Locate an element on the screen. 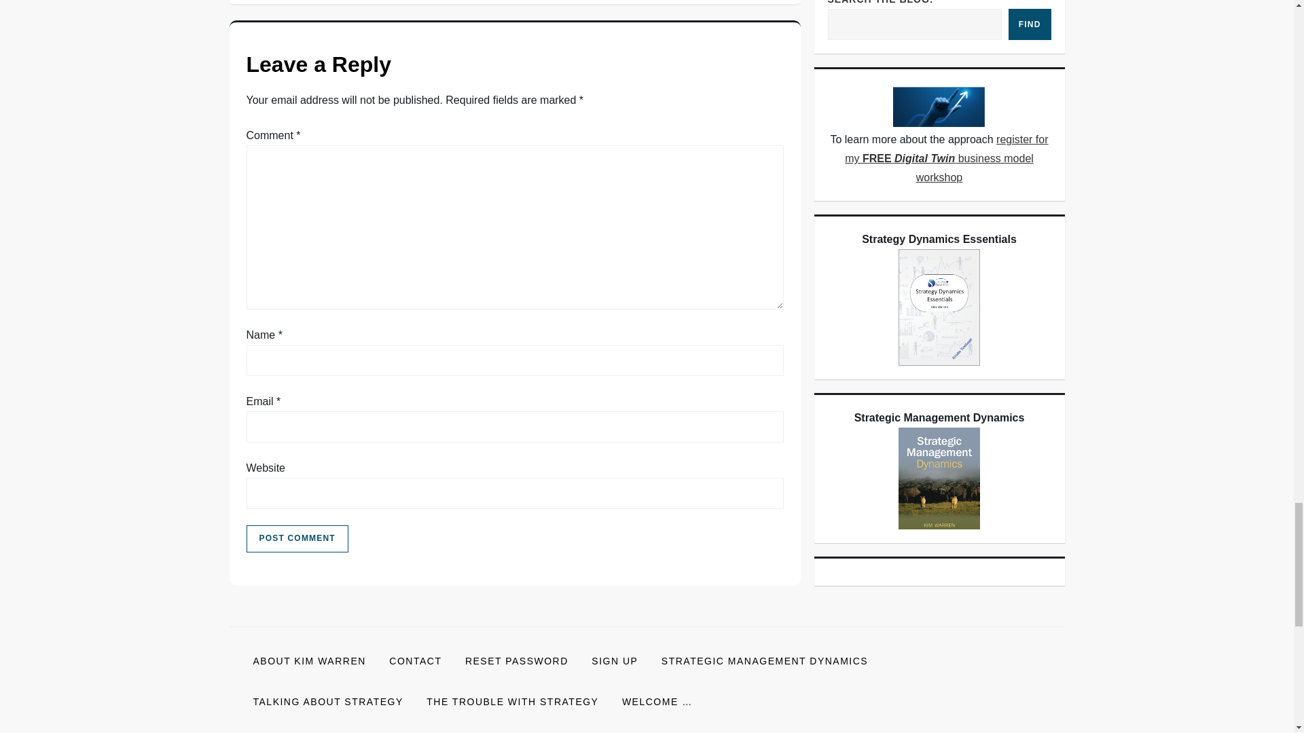 Image resolution: width=1304 pixels, height=733 pixels. Post Comment is located at coordinates (297, 539).